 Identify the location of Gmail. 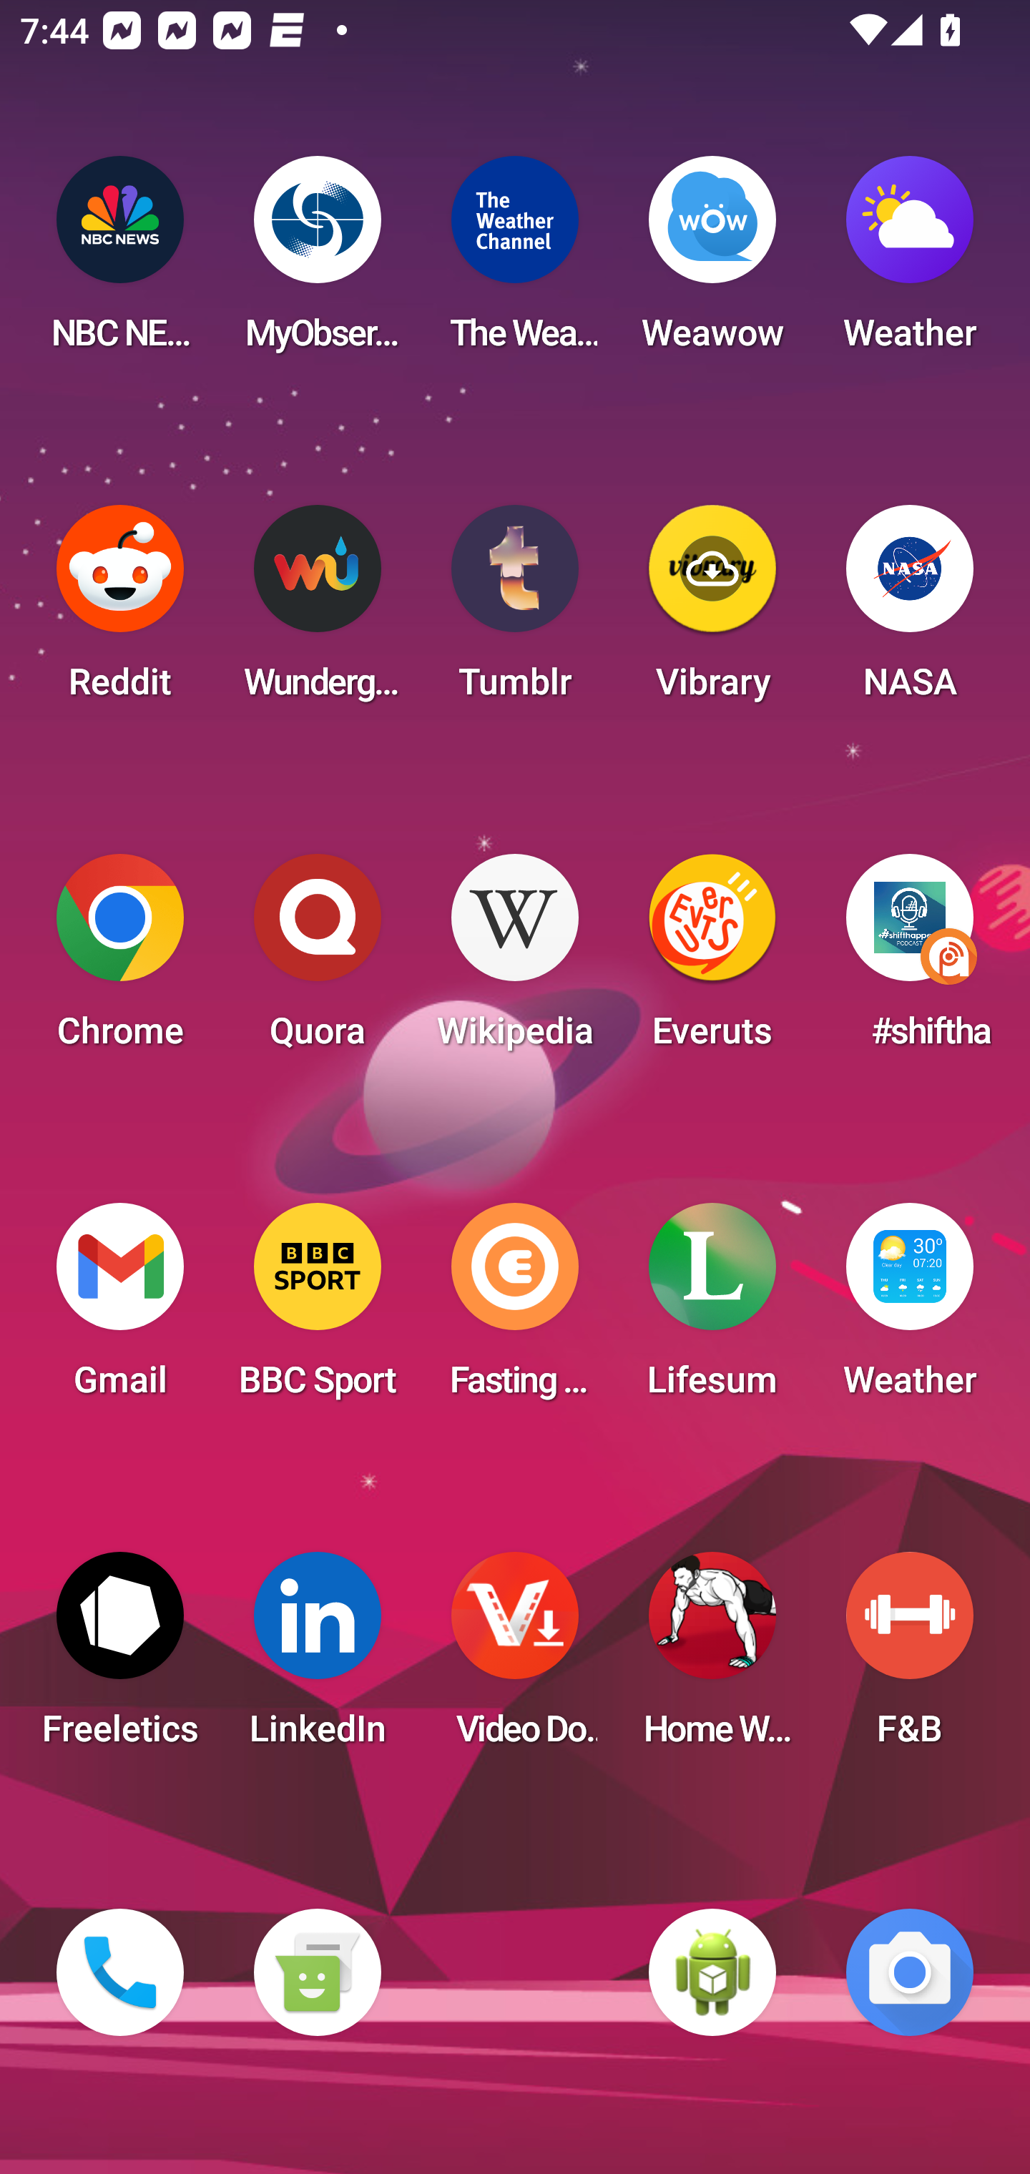
(120, 1309).